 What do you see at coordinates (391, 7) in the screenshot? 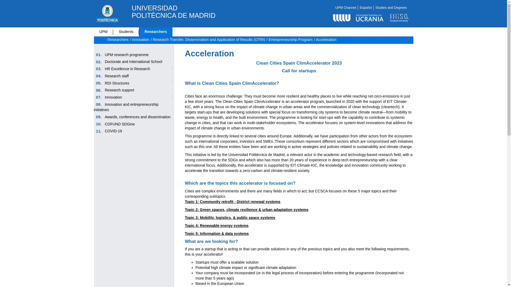
I see `Studies and Degrees` at bounding box center [391, 7].